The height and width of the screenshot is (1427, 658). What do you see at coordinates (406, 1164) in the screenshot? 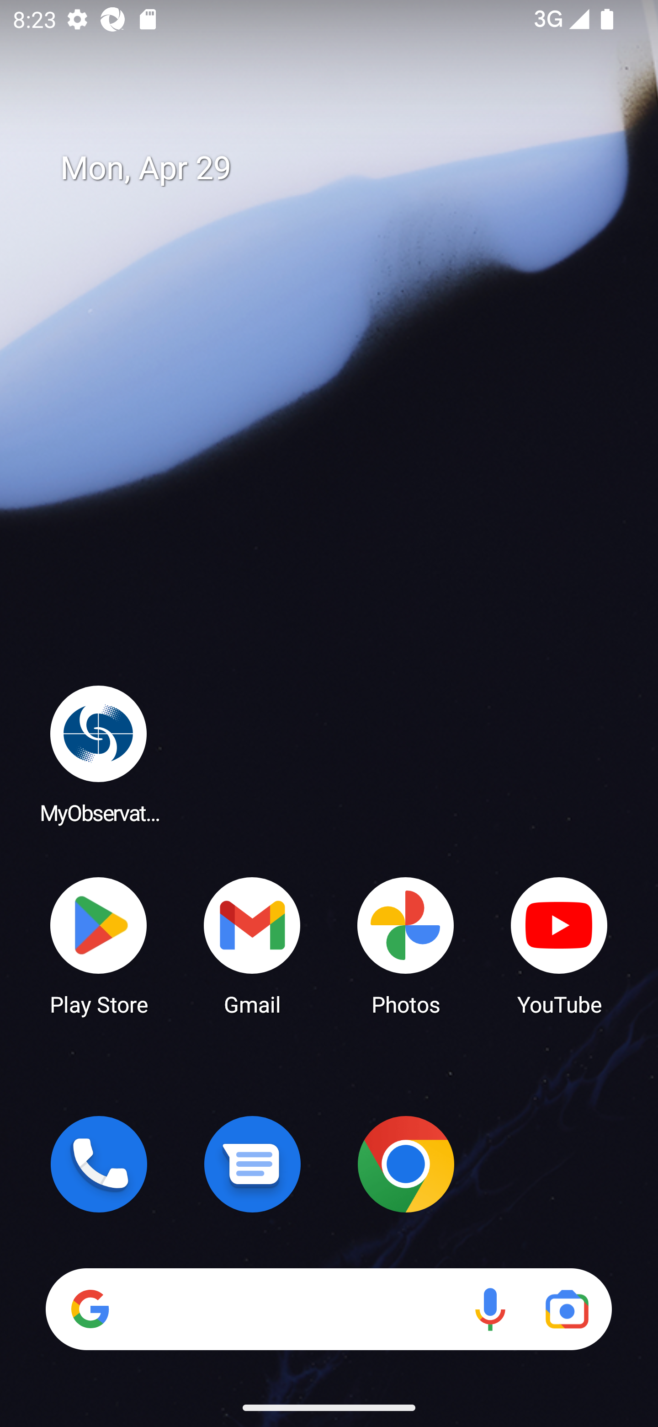
I see `Chrome` at bounding box center [406, 1164].